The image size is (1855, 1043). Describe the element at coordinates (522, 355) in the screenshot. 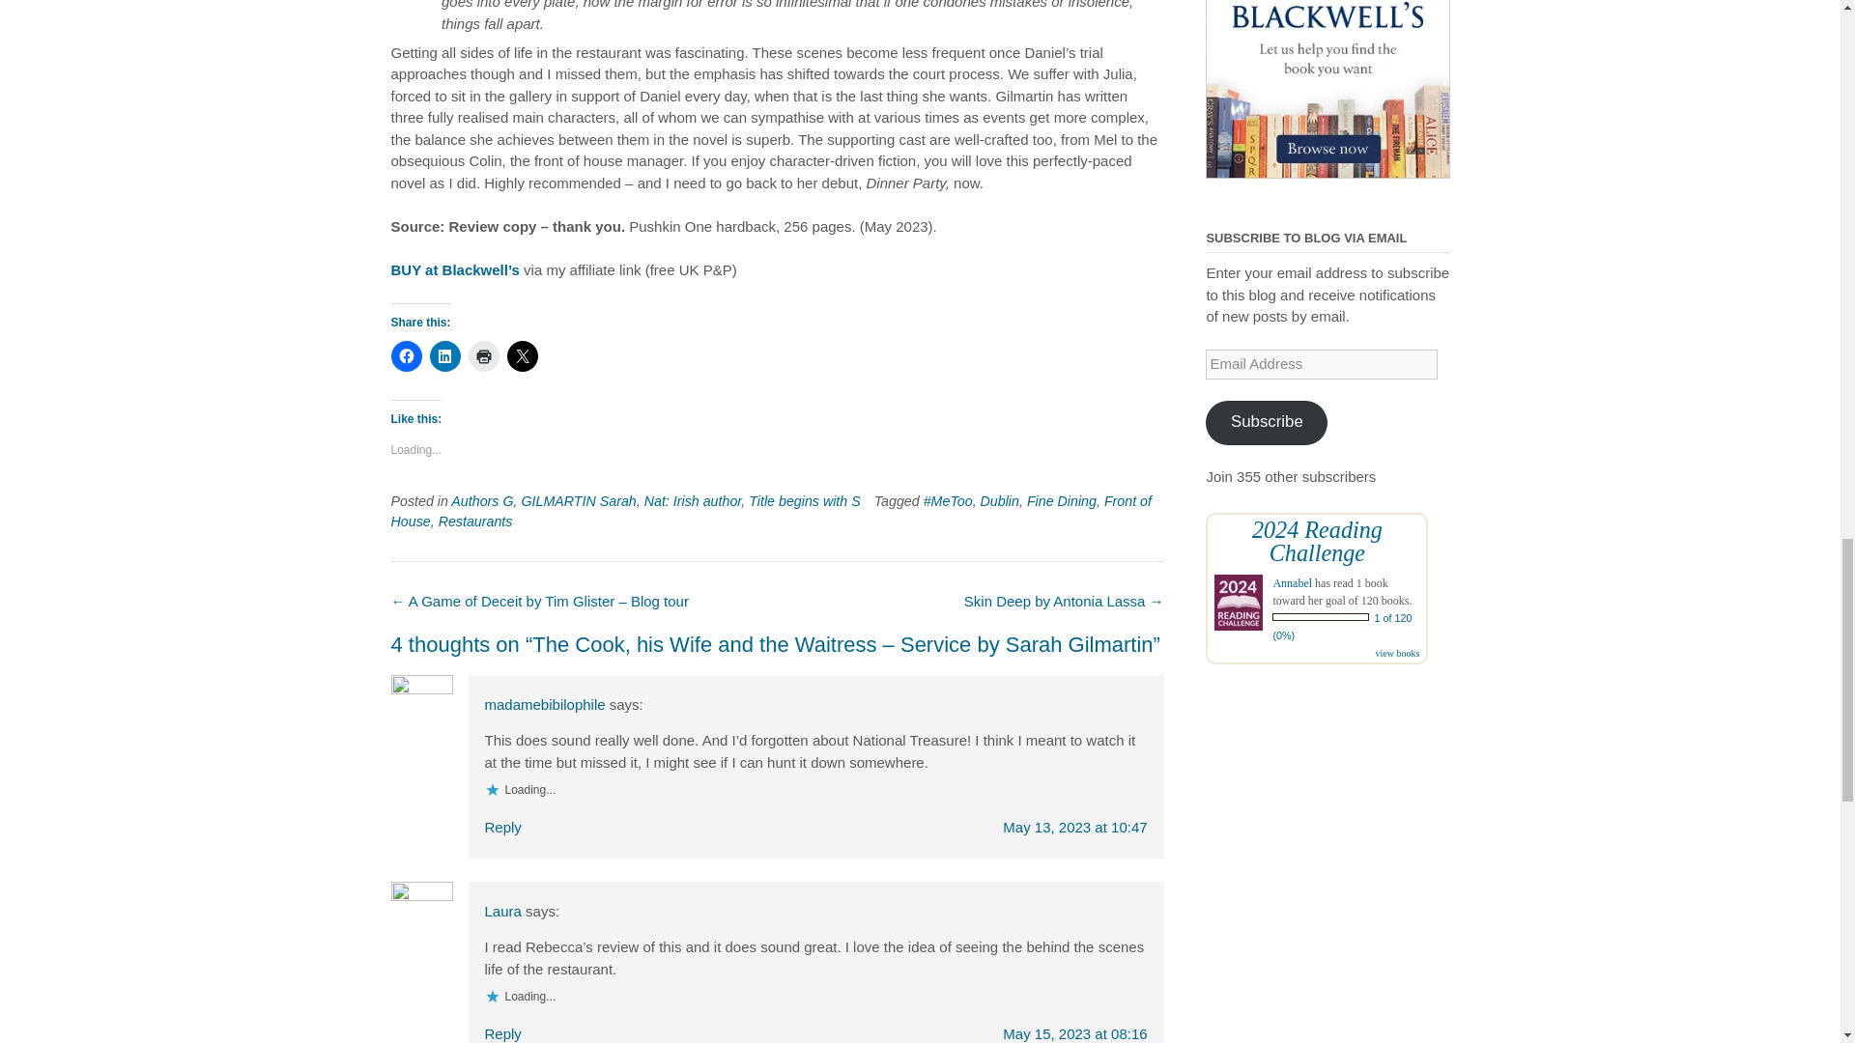

I see `Click to share on X` at that location.